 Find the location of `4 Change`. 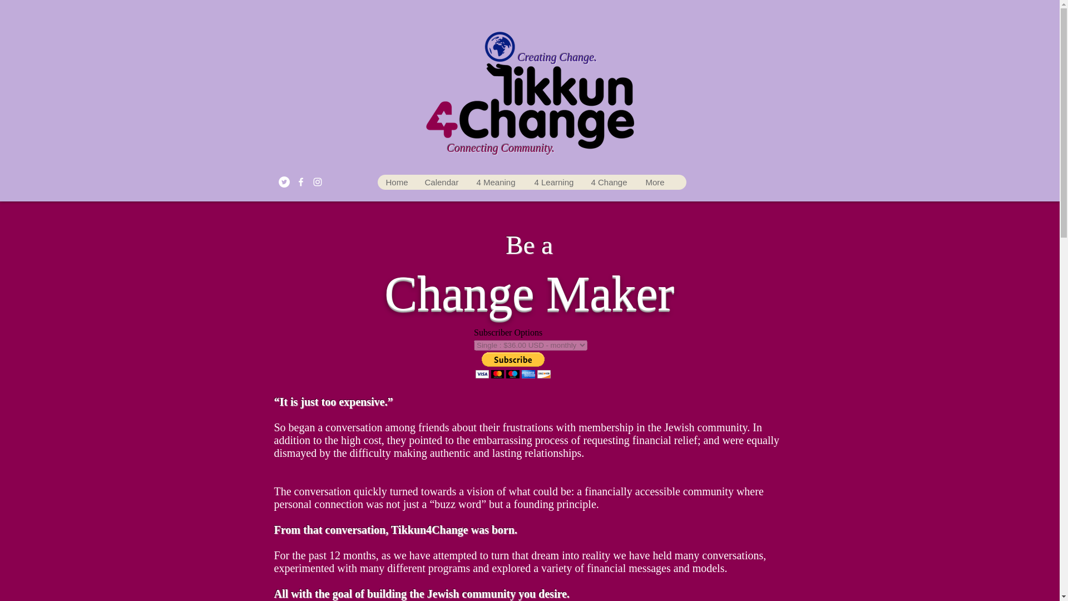

4 Change is located at coordinates (609, 183).